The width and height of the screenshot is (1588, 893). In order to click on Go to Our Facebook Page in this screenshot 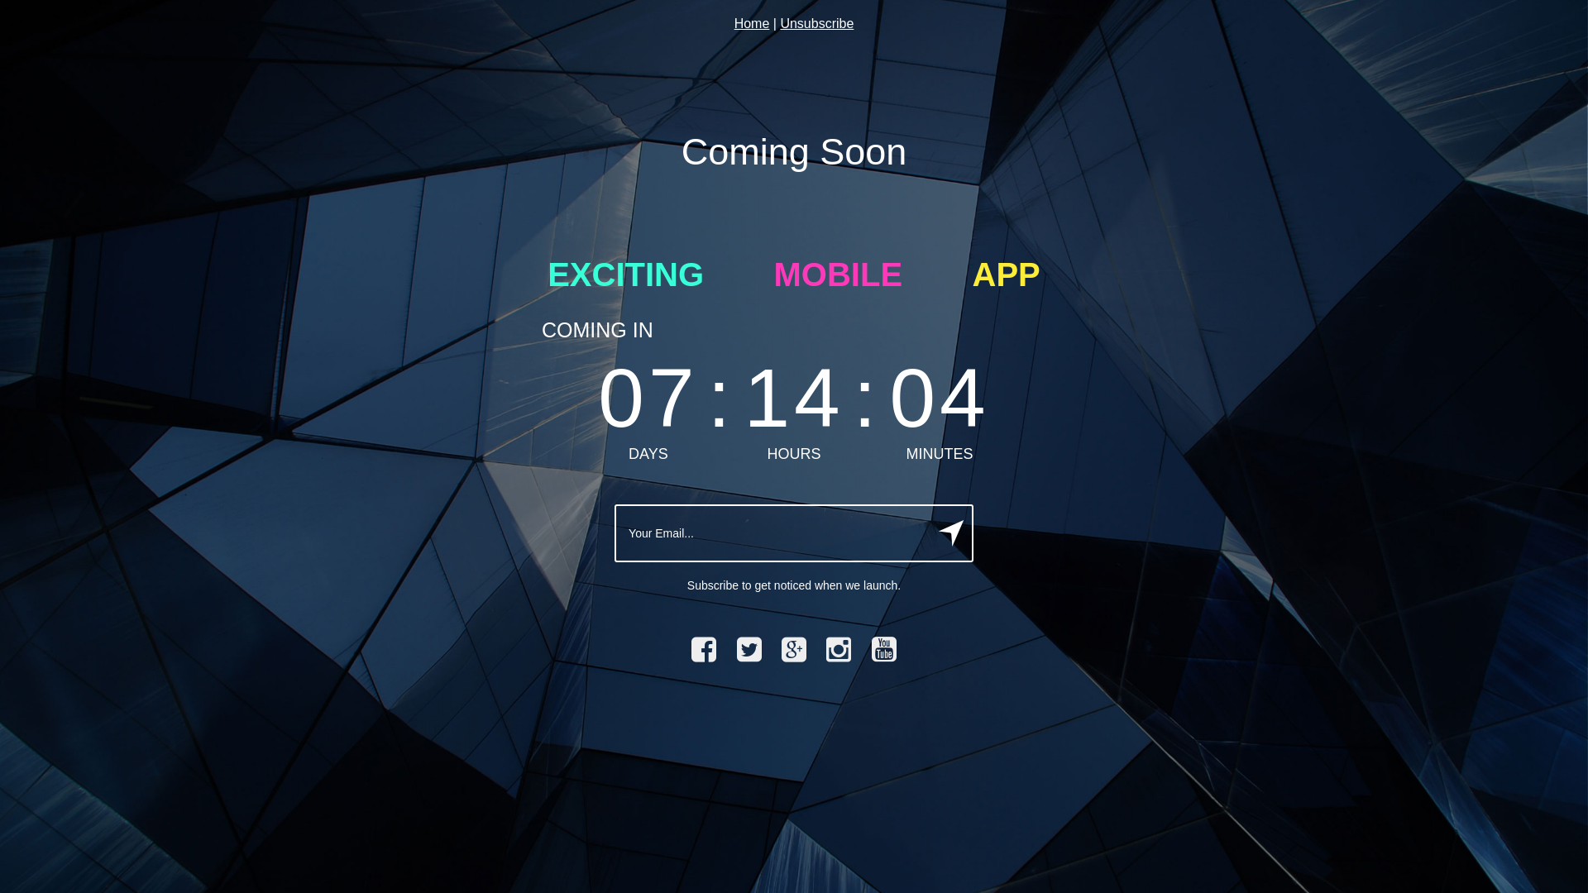, I will do `click(704, 650)`.